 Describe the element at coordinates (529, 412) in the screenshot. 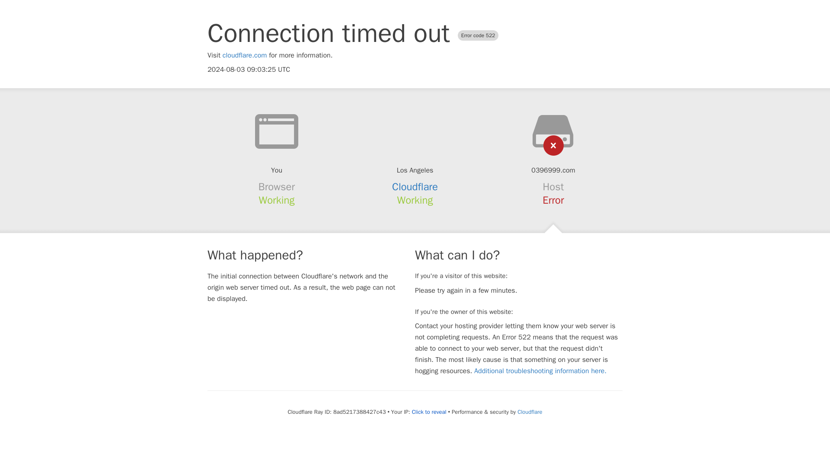

I see `Cloudflare` at that location.